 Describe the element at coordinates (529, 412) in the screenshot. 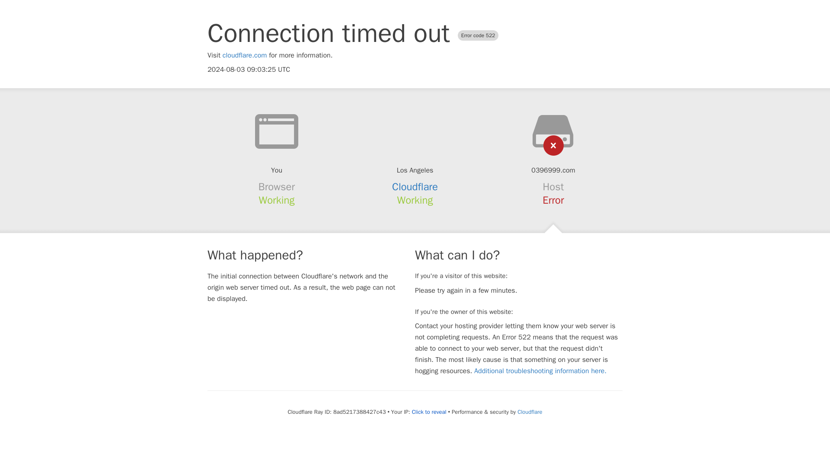

I see `Cloudflare` at that location.